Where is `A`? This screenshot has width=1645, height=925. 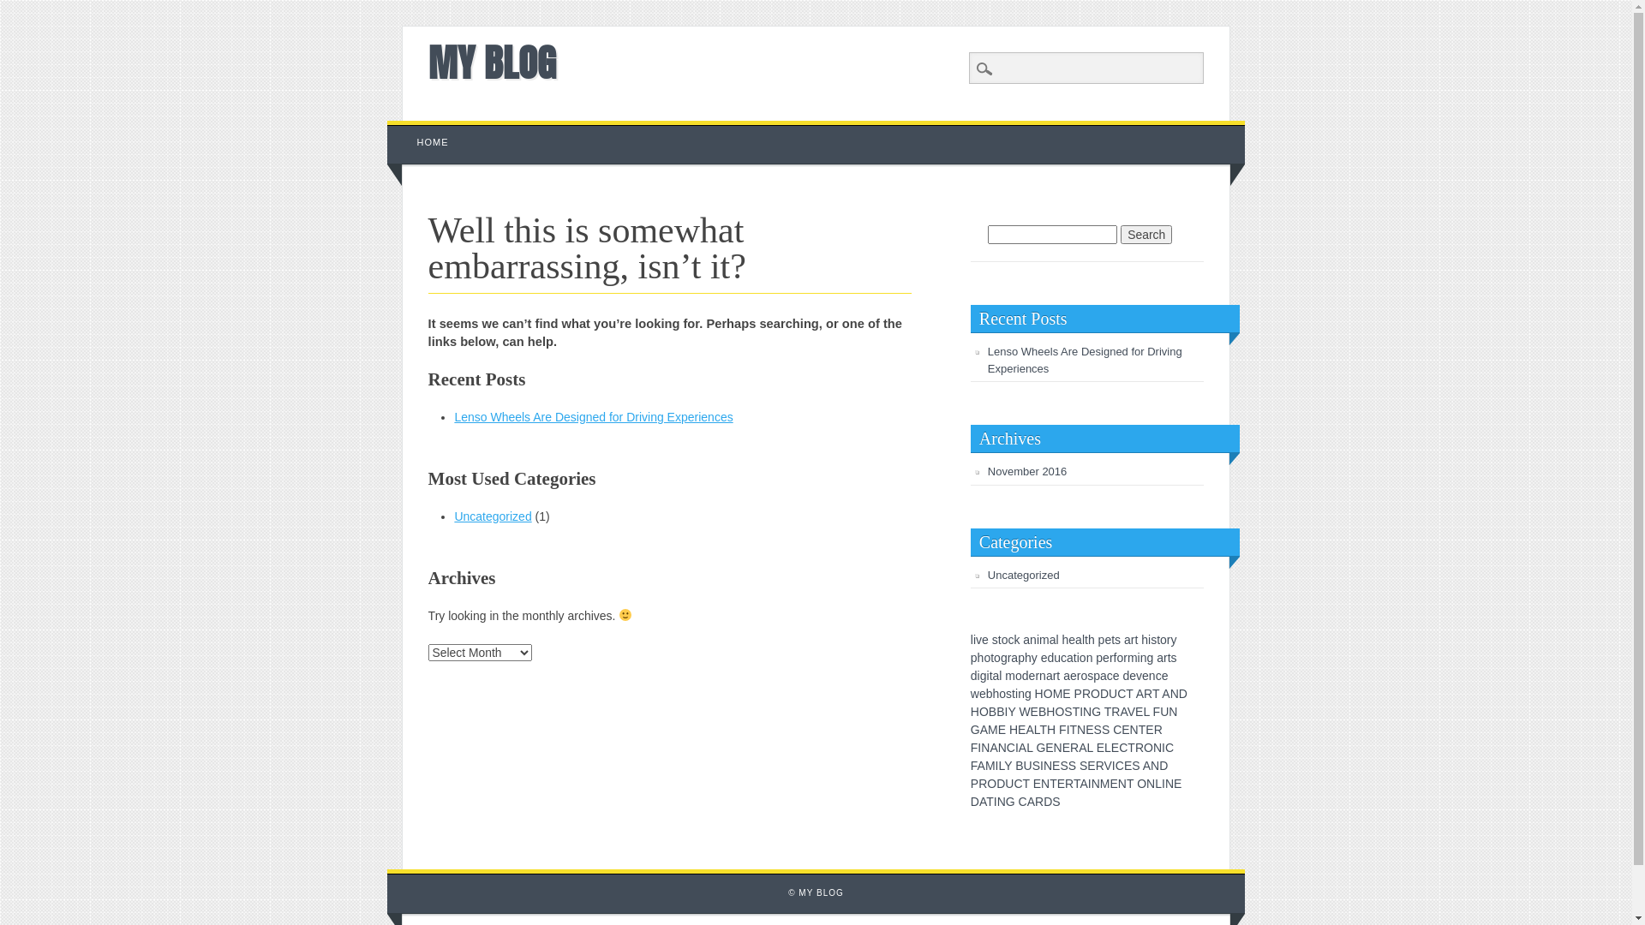
A is located at coordinates (1023, 748).